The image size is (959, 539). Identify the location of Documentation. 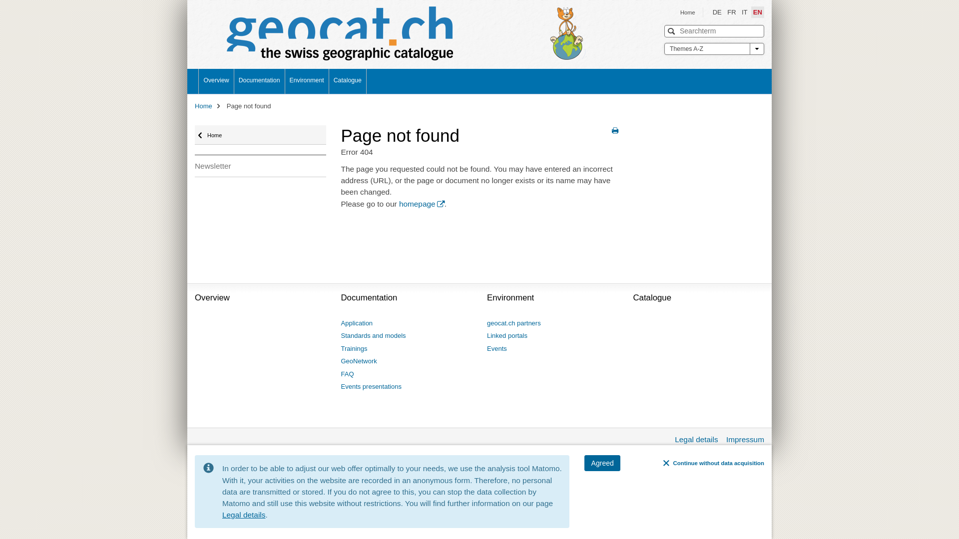
(260, 81).